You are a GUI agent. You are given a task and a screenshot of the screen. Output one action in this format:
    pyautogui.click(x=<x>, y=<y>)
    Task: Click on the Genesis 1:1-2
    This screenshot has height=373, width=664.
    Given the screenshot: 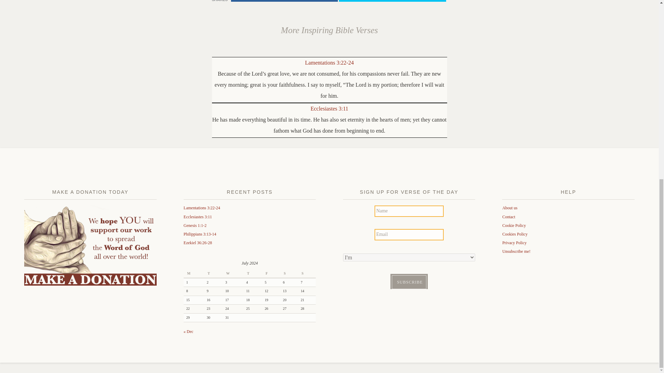 What is the action you would take?
    pyautogui.click(x=195, y=225)
    